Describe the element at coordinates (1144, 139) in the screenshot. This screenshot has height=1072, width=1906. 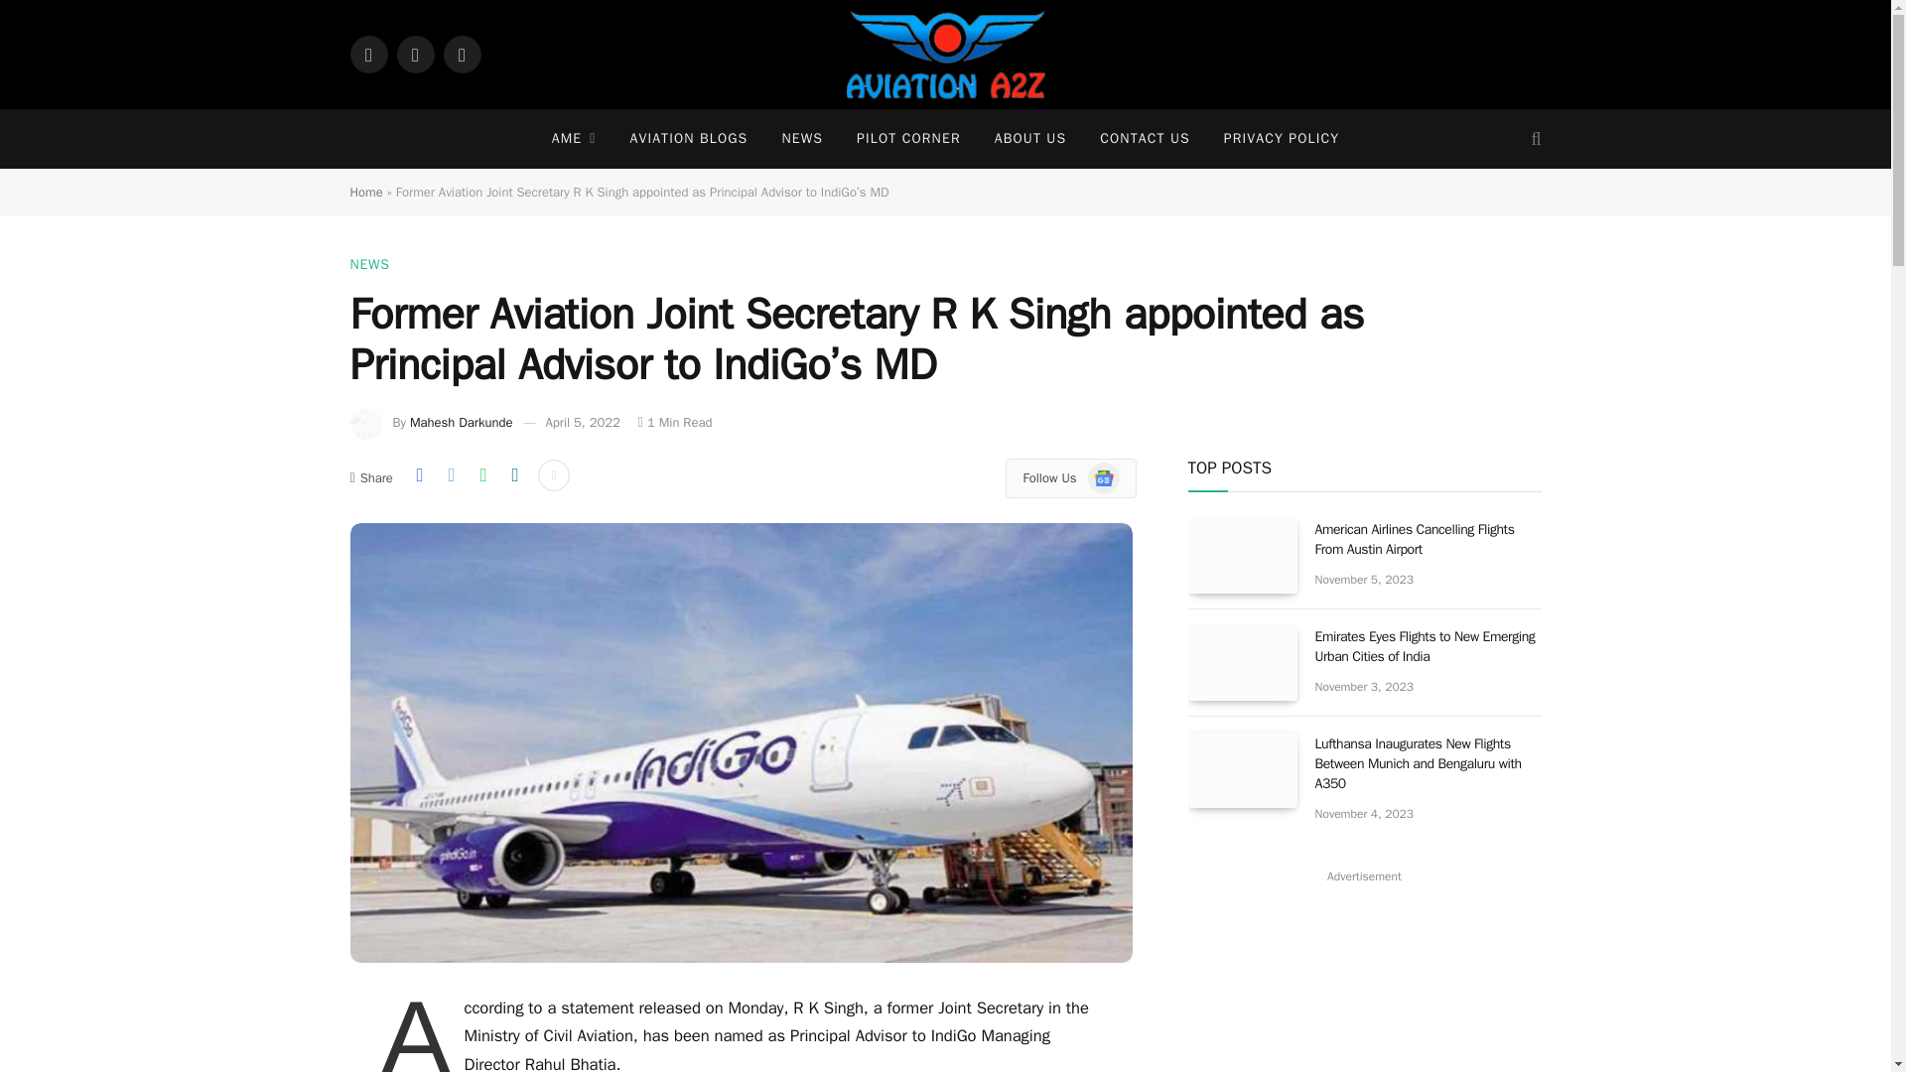
I see `CONTACT US` at that location.